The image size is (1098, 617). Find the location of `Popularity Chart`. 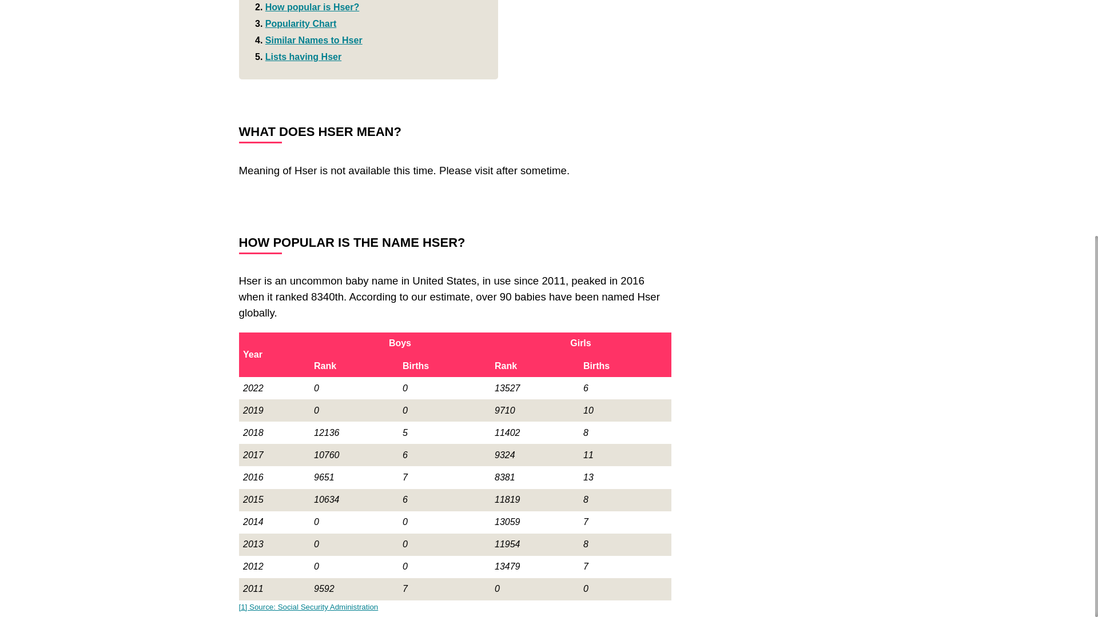

Popularity Chart is located at coordinates (301, 23).